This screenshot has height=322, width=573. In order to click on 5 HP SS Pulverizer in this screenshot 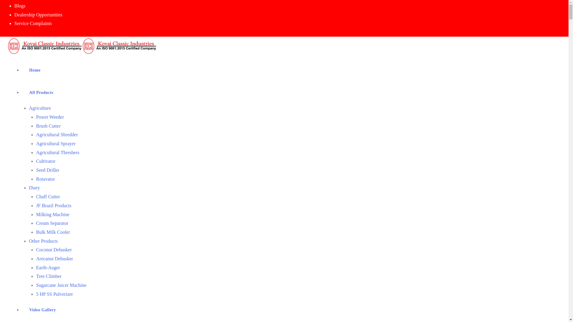, I will do `click(54, 294)`.